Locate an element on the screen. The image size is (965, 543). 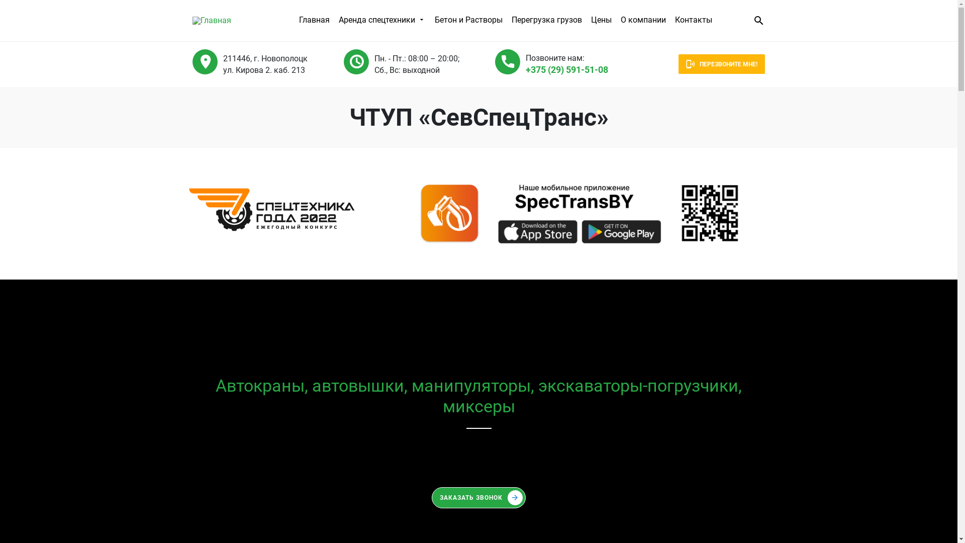
+375 (29) 591-51-08 is located at coordinates (478, 452).